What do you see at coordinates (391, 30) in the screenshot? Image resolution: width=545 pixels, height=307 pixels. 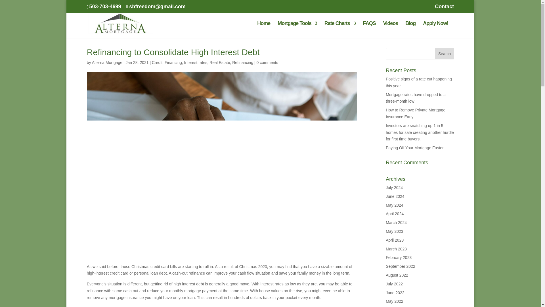 I see `Videos` at bounding box center [391, 30].